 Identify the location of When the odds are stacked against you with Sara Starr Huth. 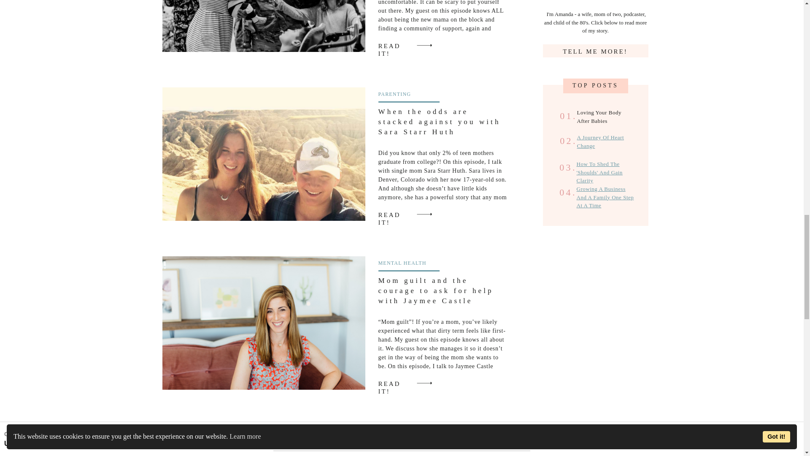
(424, 214).